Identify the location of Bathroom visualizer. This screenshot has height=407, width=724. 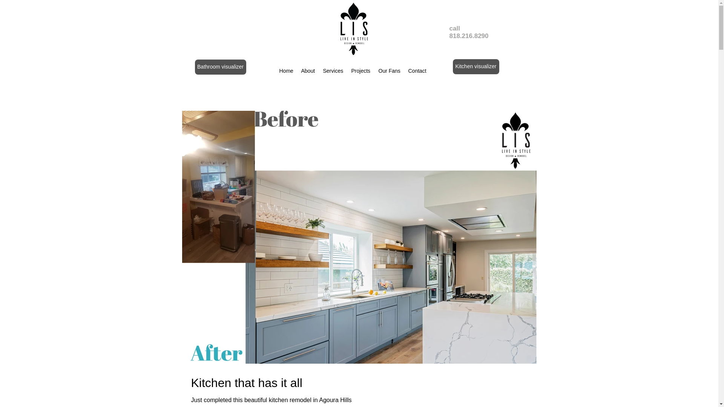
(220, 67).